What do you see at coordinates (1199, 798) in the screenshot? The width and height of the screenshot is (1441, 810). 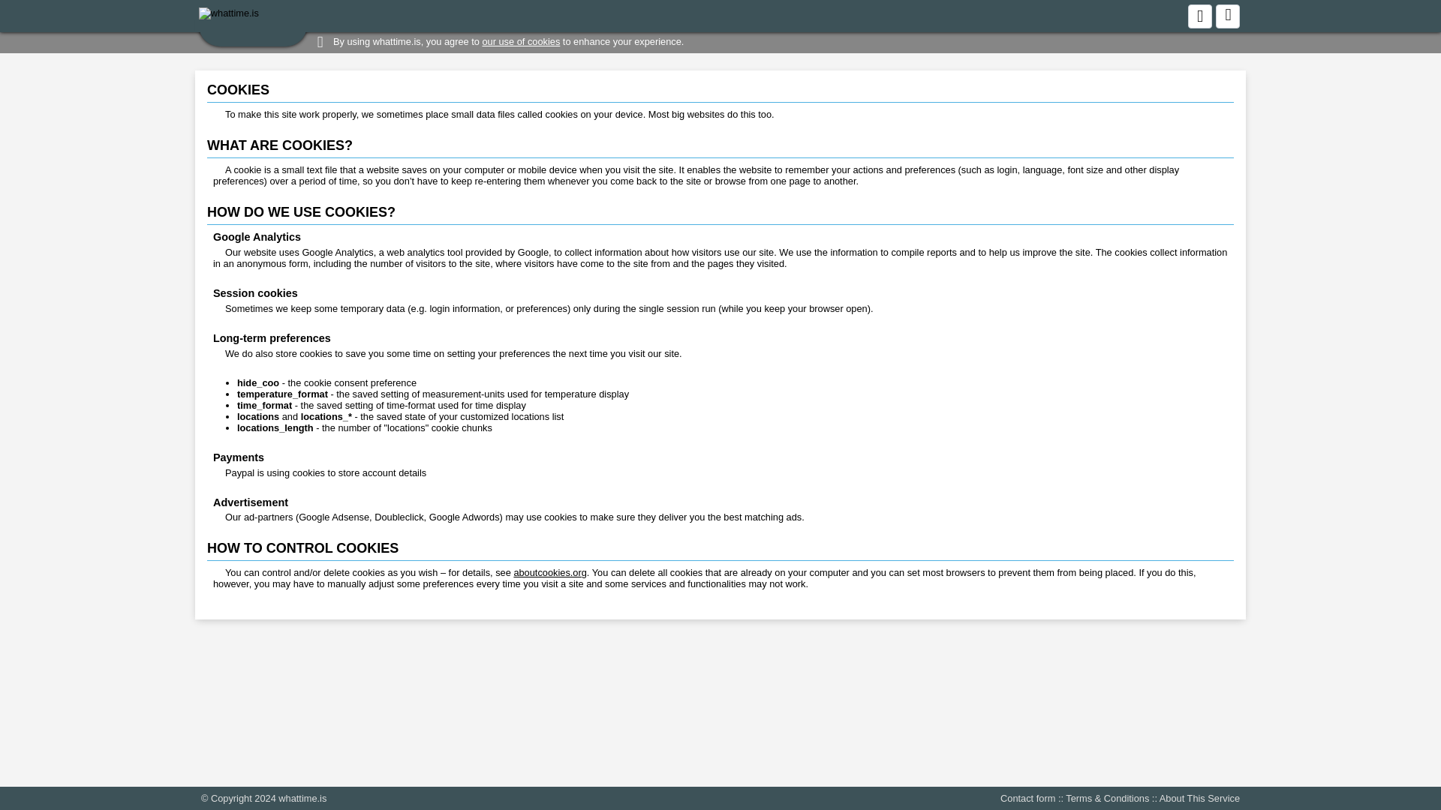 I see `About This Service` at bounding box center [1199, 798].